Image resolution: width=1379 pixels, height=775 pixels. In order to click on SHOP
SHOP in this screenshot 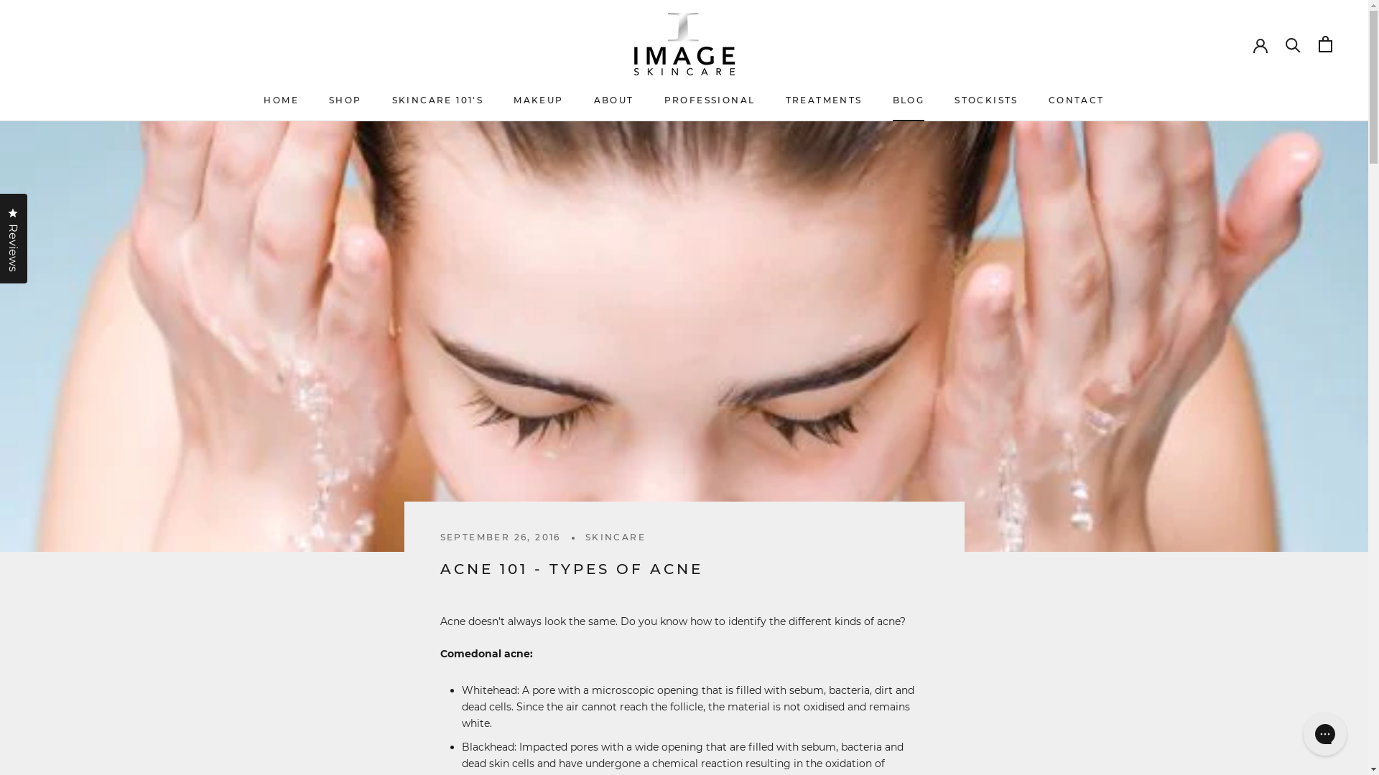, I will do `click(345, 100)`.